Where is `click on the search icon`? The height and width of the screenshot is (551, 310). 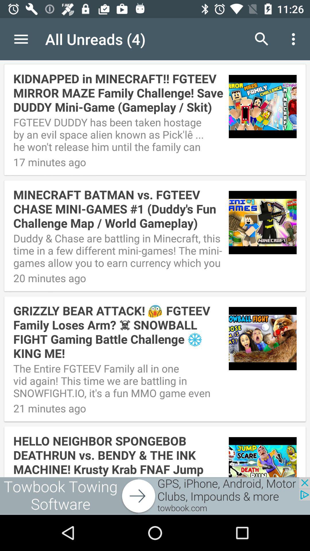
click on the search icon is located at coordinates (262, 39).